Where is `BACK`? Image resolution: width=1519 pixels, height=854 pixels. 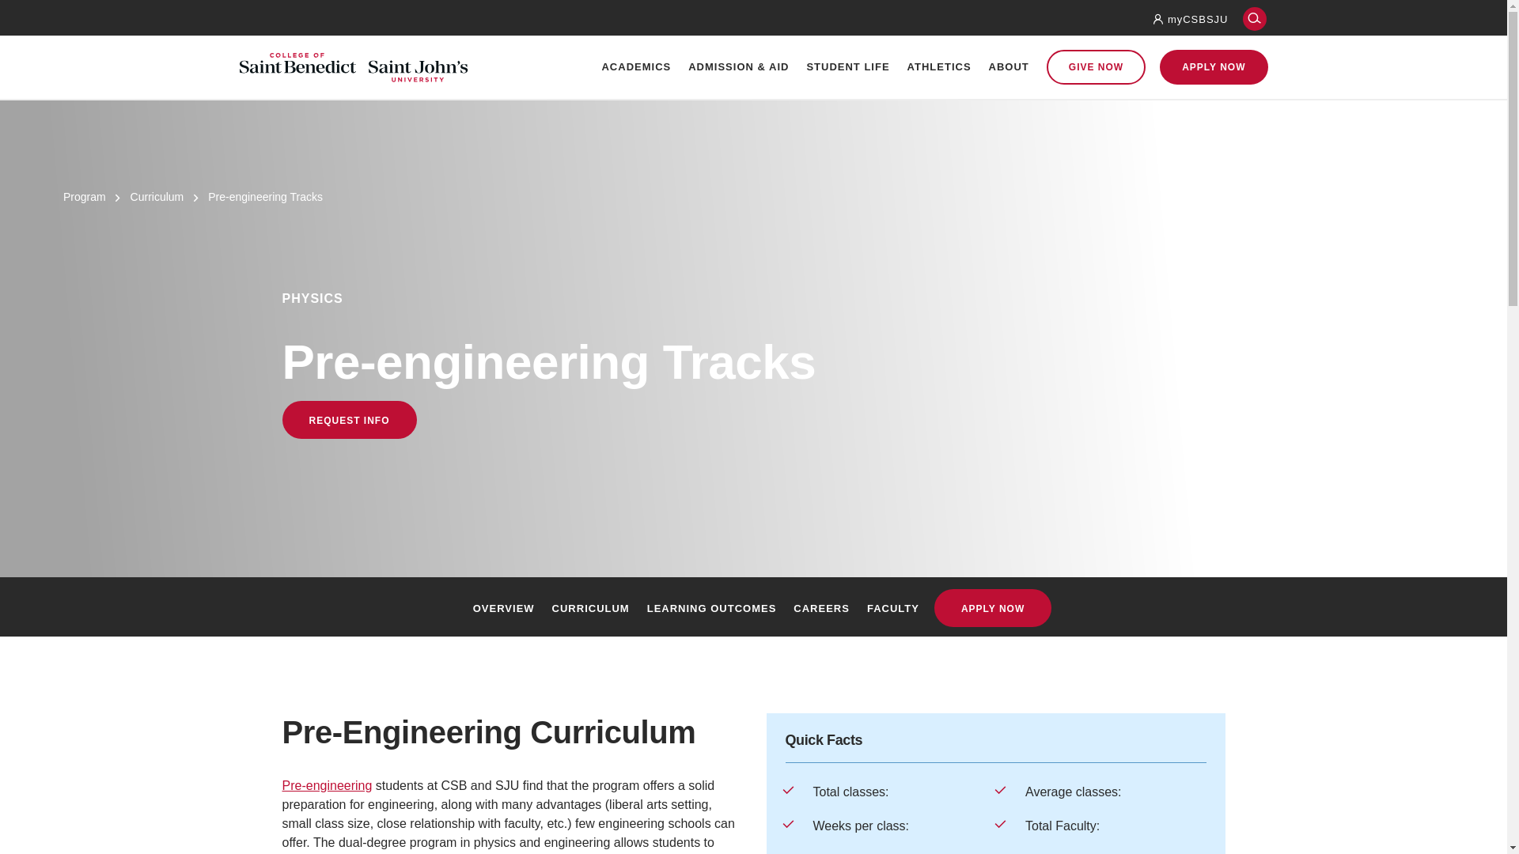
BACK is located at coordinates (737, 176).